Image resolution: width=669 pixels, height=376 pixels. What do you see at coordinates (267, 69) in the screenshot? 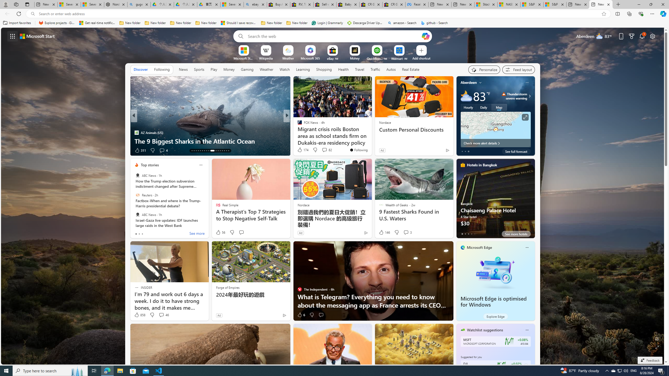
I see `Weather` at bounding box center [267, 69].